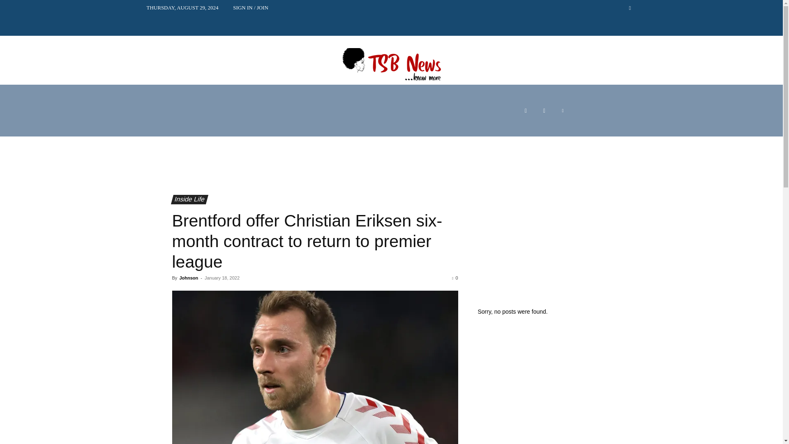  I want to click on Facebook, so click(526, 111).